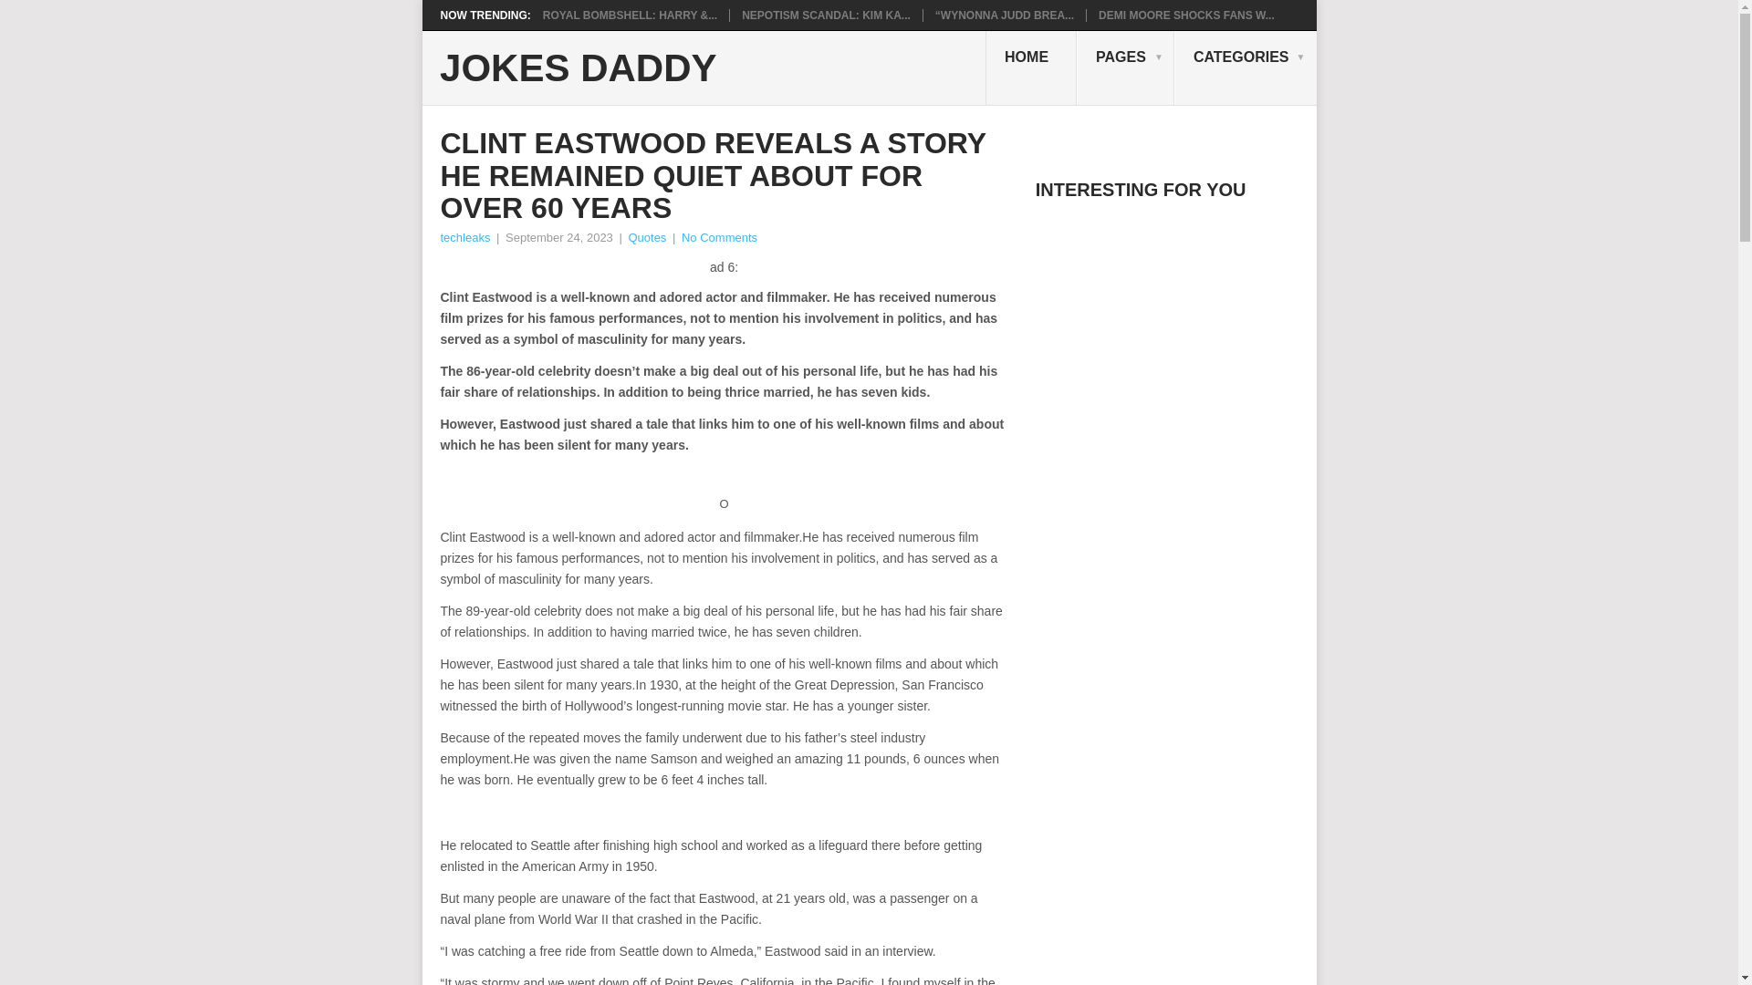 The width and height of the screenshot is (1752, 985). What do you see at coordinates (1245, 67) in the screenshot?
I see `CATEGORIES` at bounding box center [1245, 67].